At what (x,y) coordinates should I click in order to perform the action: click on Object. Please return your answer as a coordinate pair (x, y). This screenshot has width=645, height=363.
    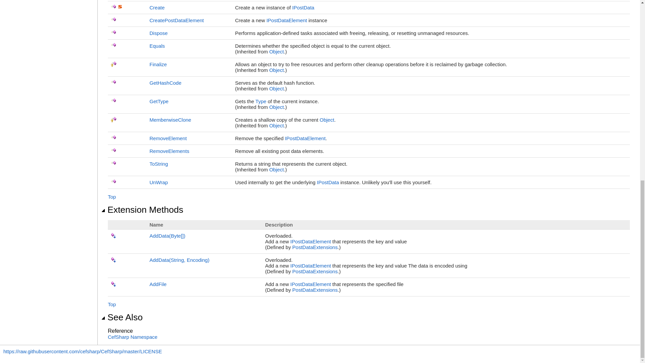
    Looking at the image, I should click on (276, 88).